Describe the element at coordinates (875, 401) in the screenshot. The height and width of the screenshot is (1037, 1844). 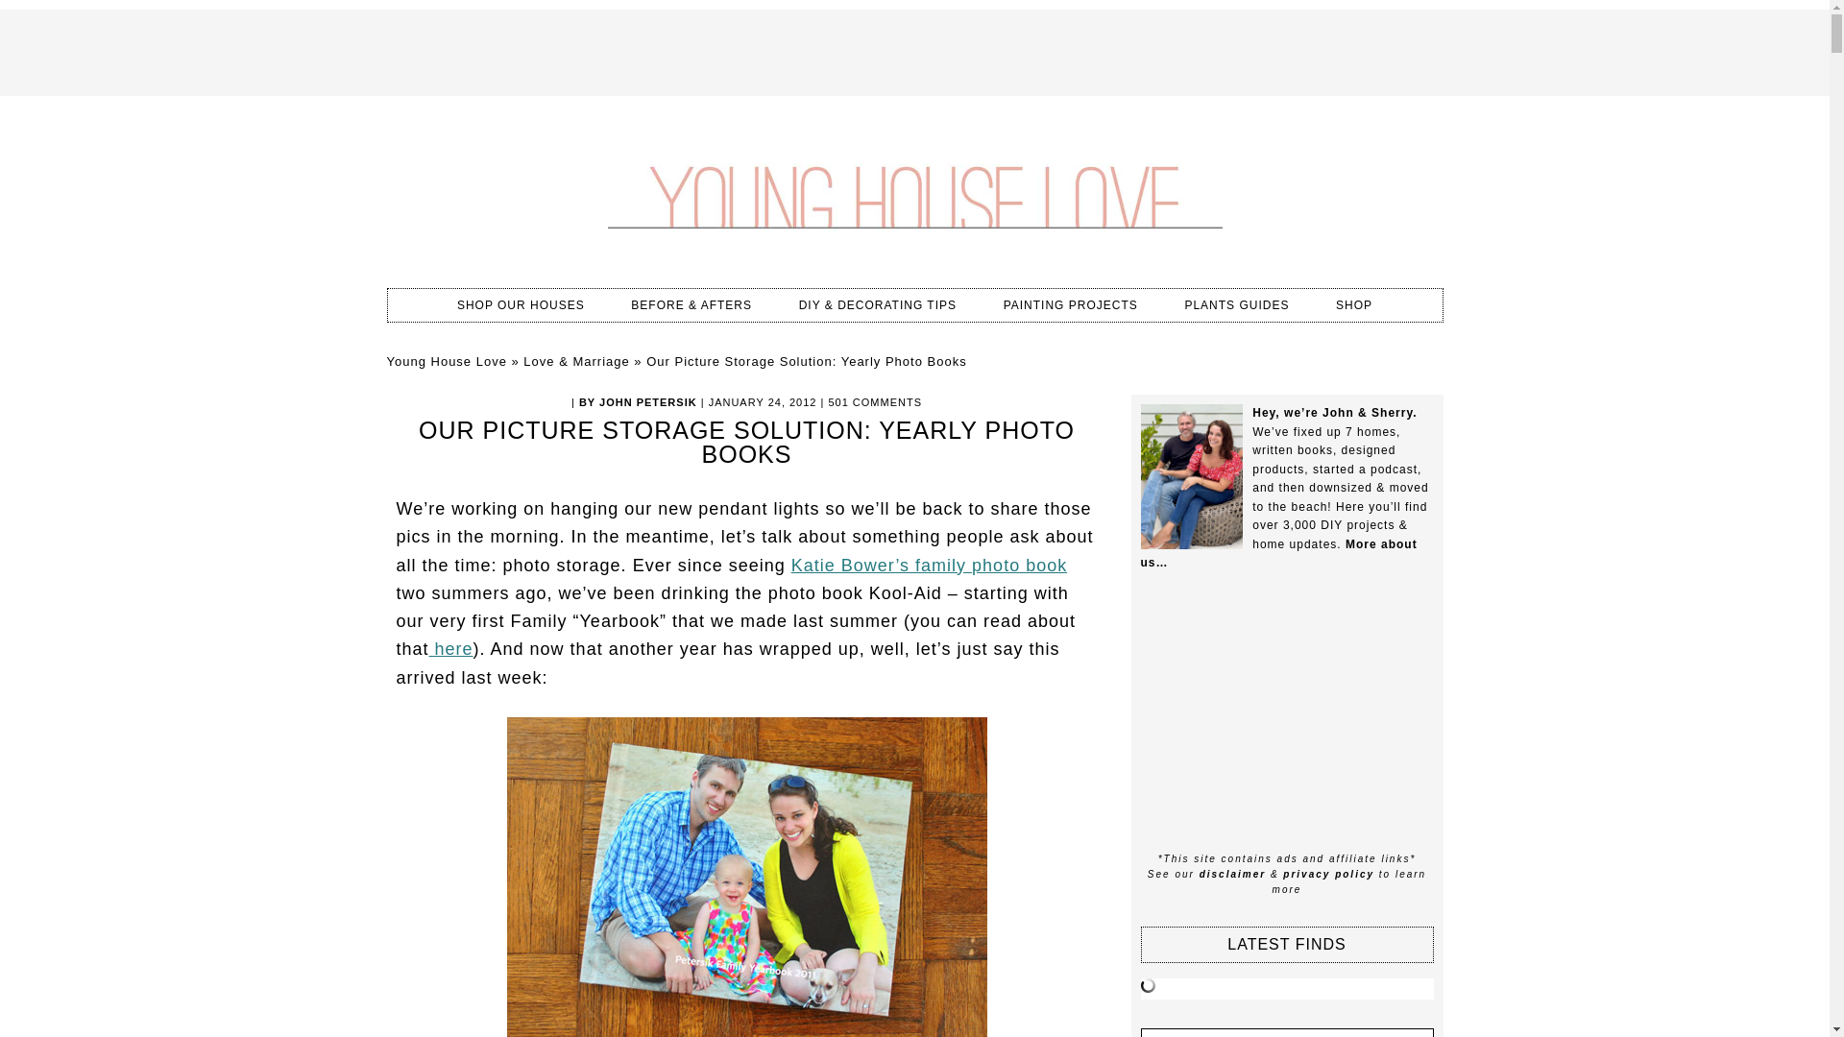
I see `501 COMMENTS` at that location.